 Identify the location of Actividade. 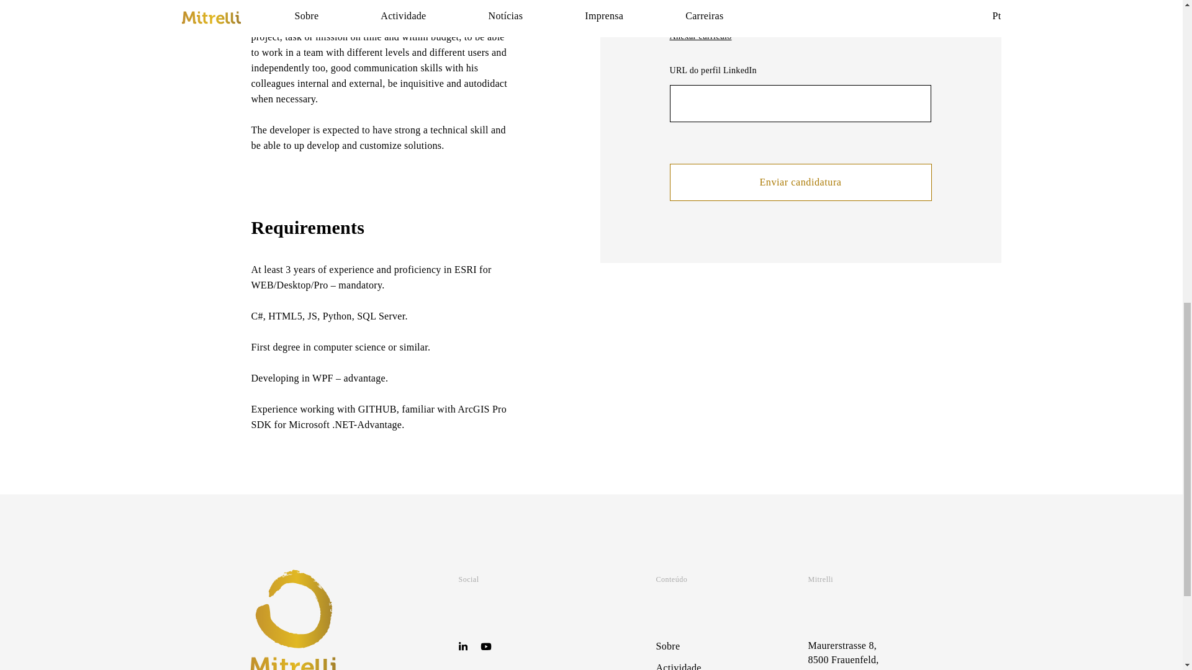
(678, 666).